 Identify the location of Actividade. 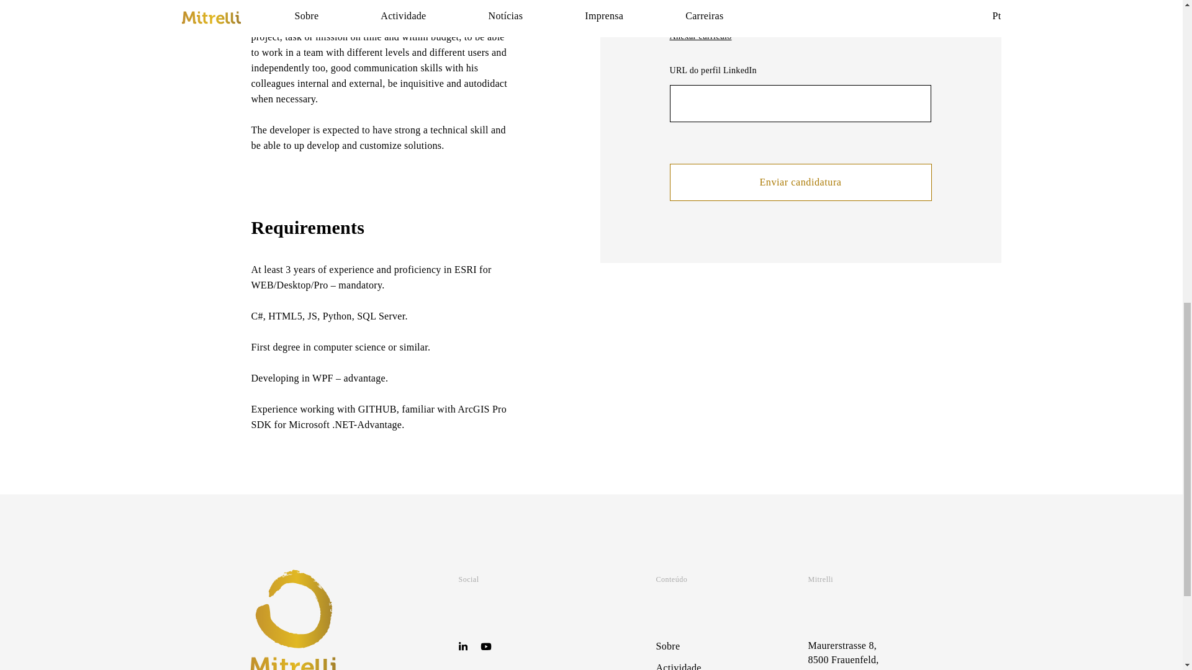
(678, 666).